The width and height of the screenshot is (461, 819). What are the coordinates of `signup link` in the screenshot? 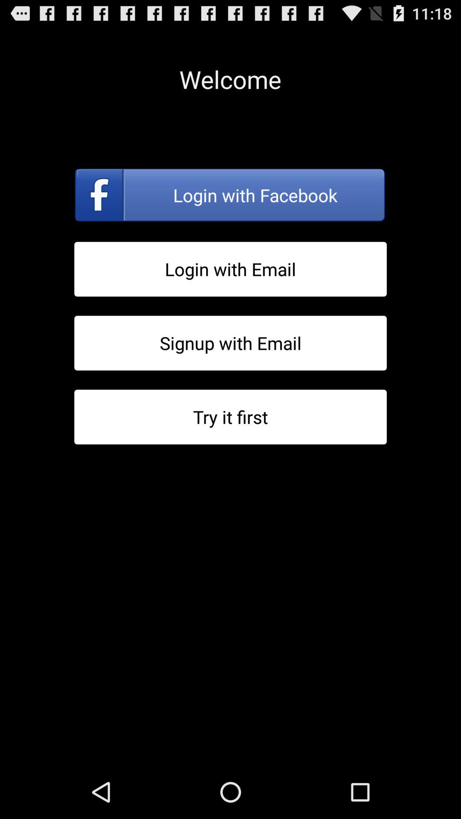 It's located at (230, 343).